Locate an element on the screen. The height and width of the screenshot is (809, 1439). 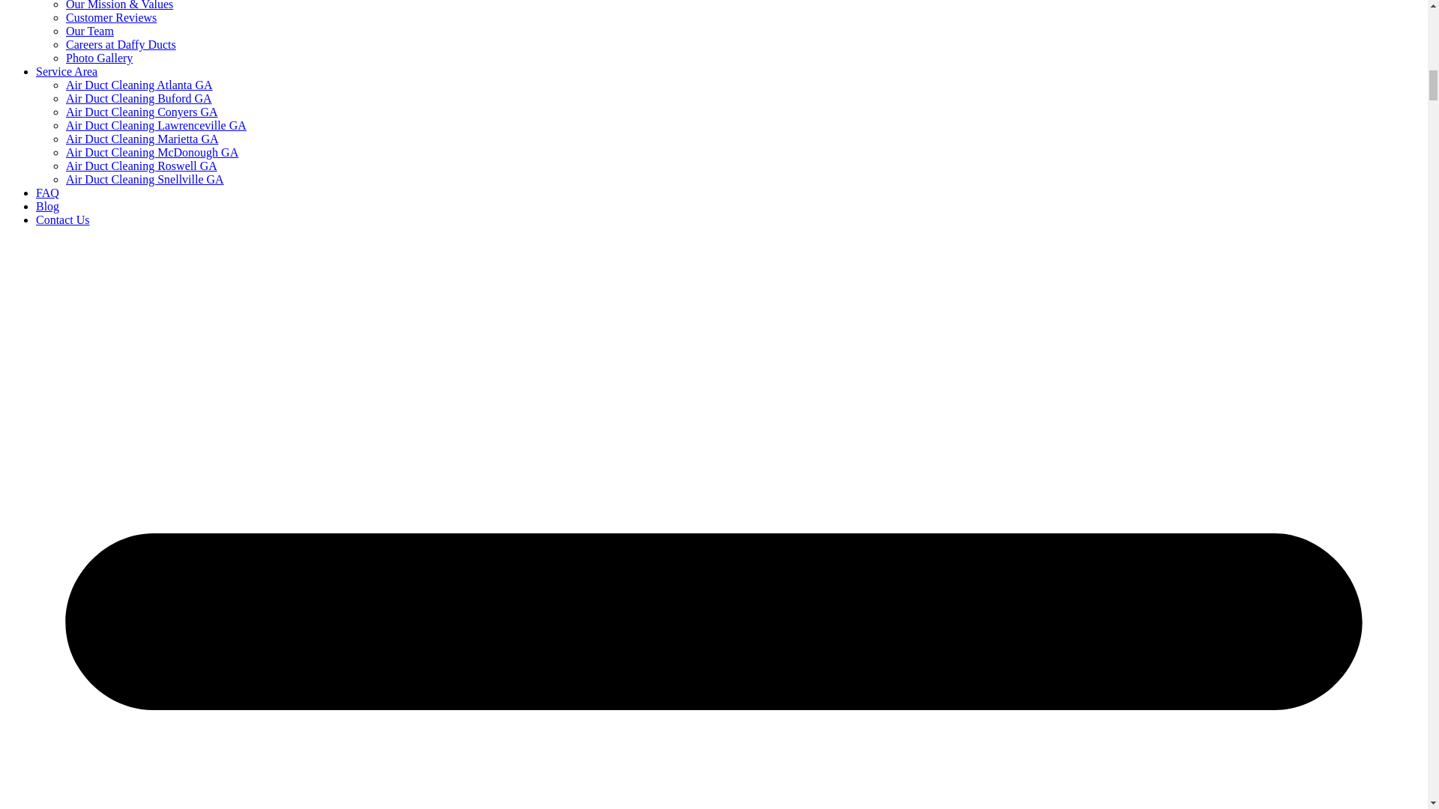
Cities is located at coordinates (67, 71).